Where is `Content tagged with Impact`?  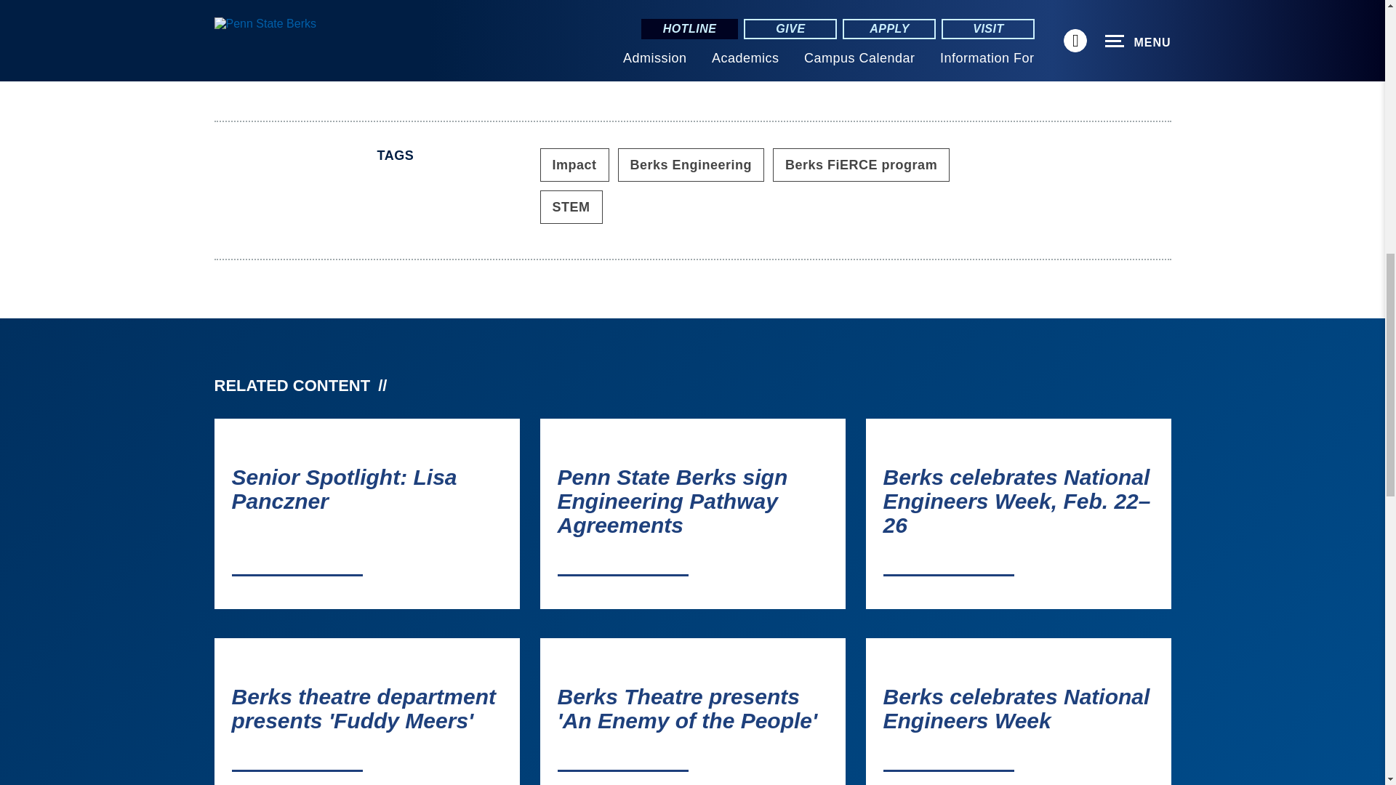
Content tagged with Impact is located at coordinates (574, 164).